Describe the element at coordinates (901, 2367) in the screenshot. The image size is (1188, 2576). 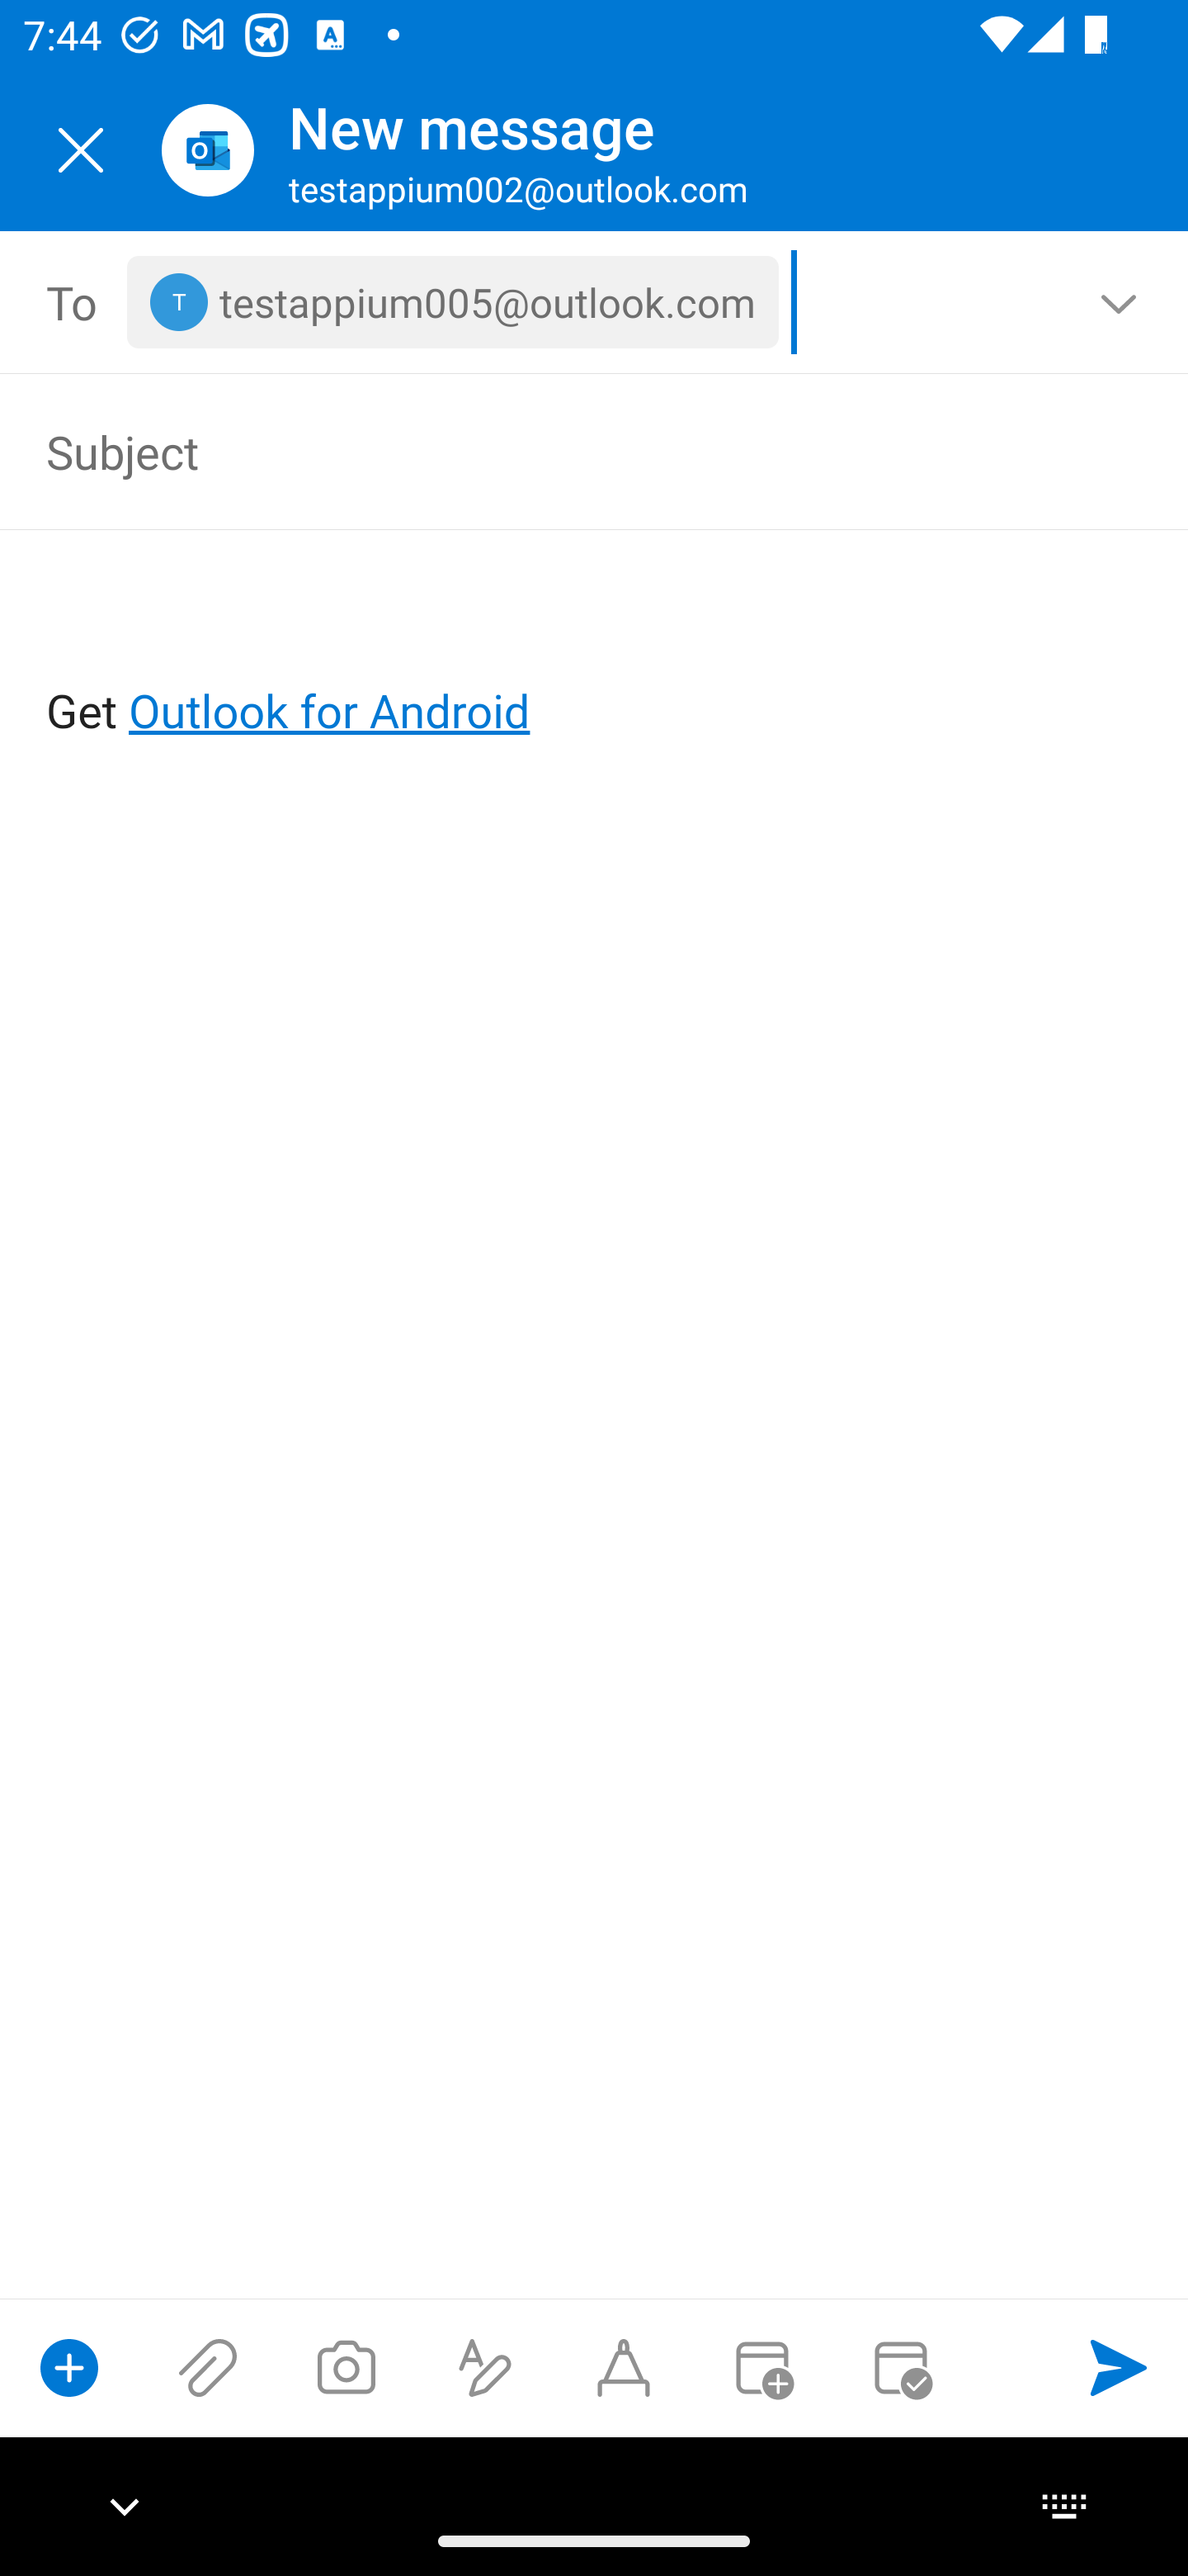
I see `Send availability` at that location.